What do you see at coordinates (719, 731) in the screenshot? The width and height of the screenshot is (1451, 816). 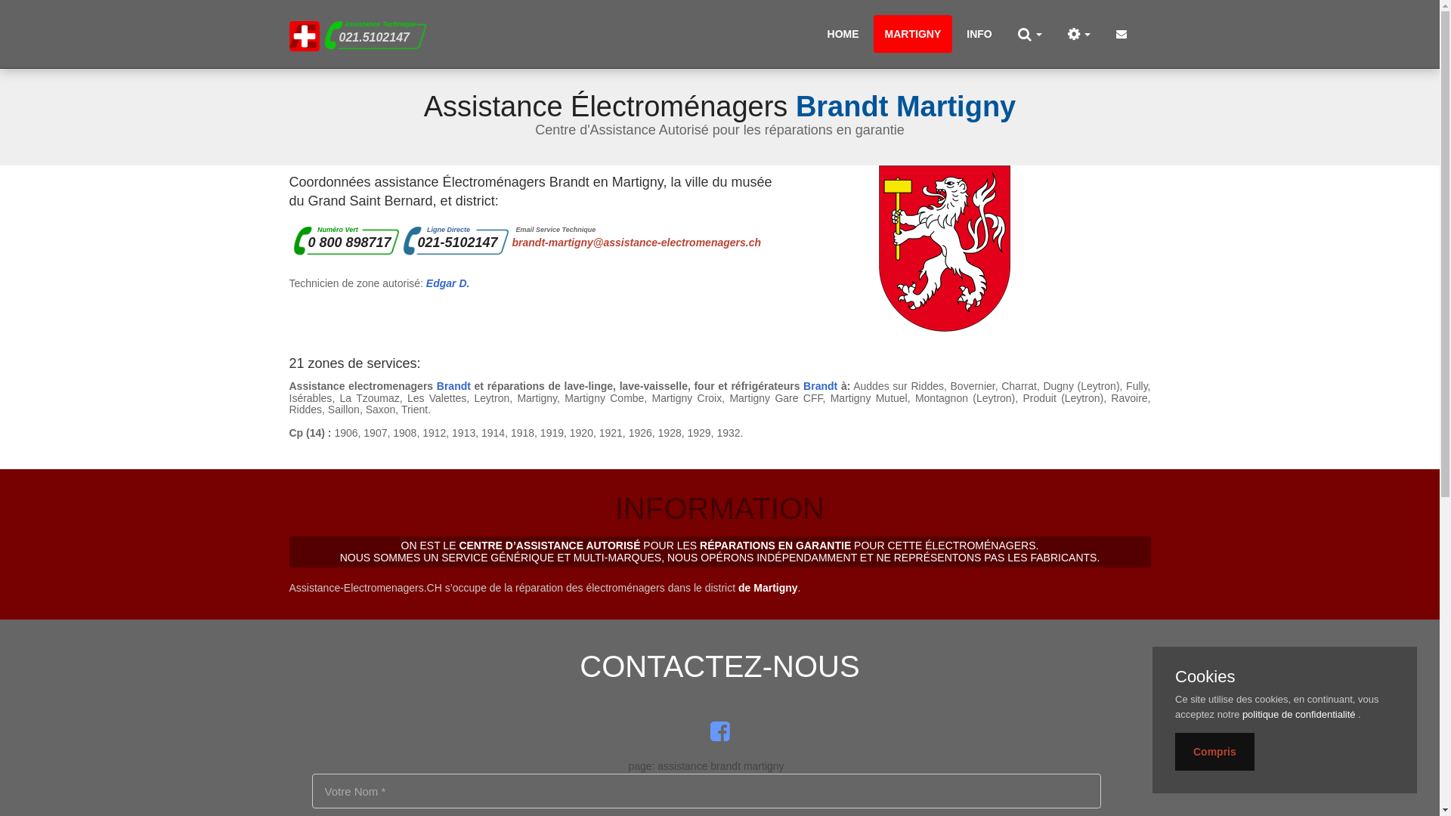 I see `suivez-nous sur facebook` at bounding box center [719, 731].